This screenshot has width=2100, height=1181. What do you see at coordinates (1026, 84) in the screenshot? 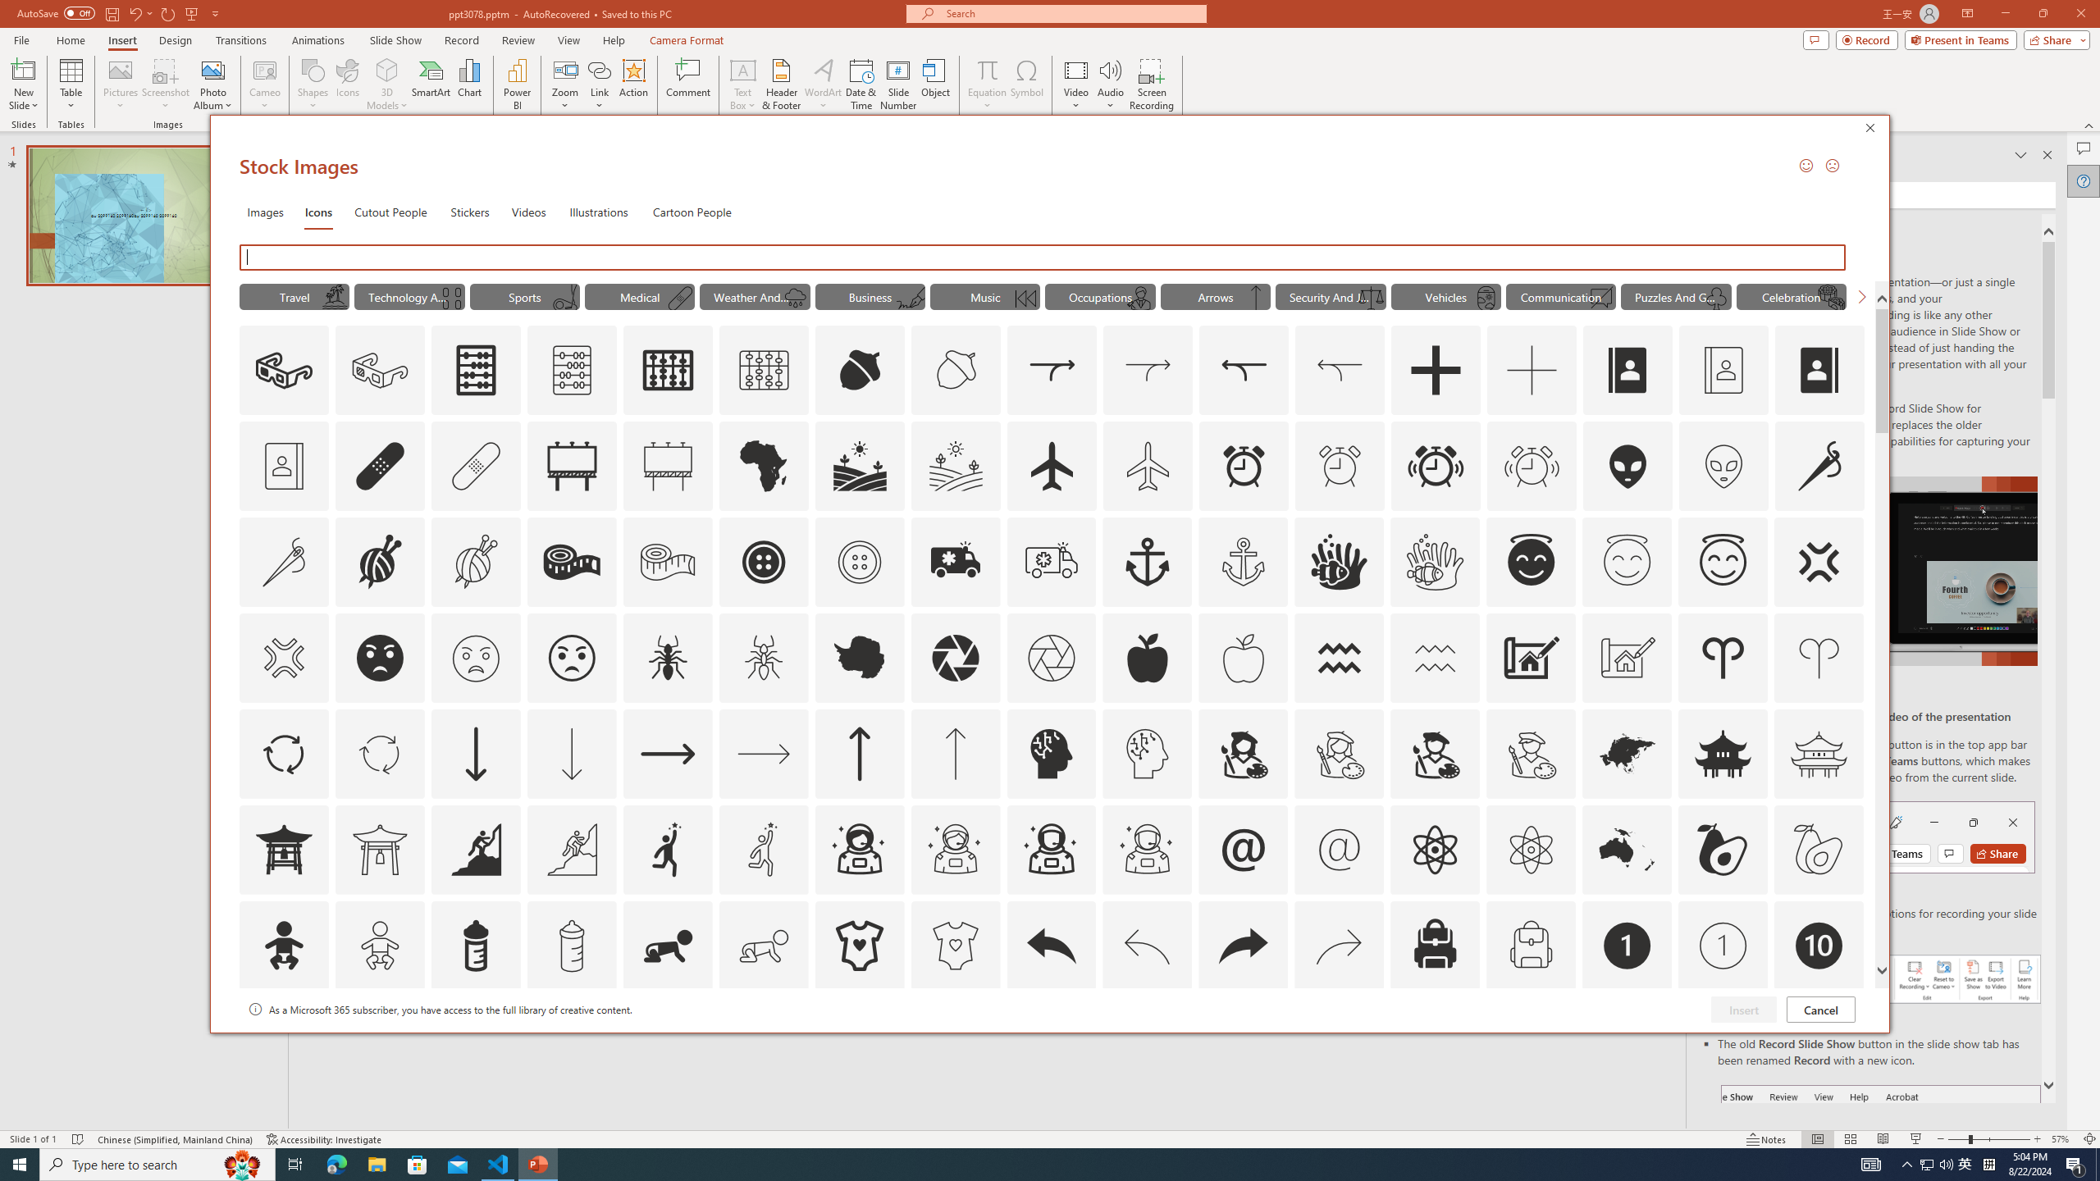
I see `Symbol...` at bounding box center [1026, 84].